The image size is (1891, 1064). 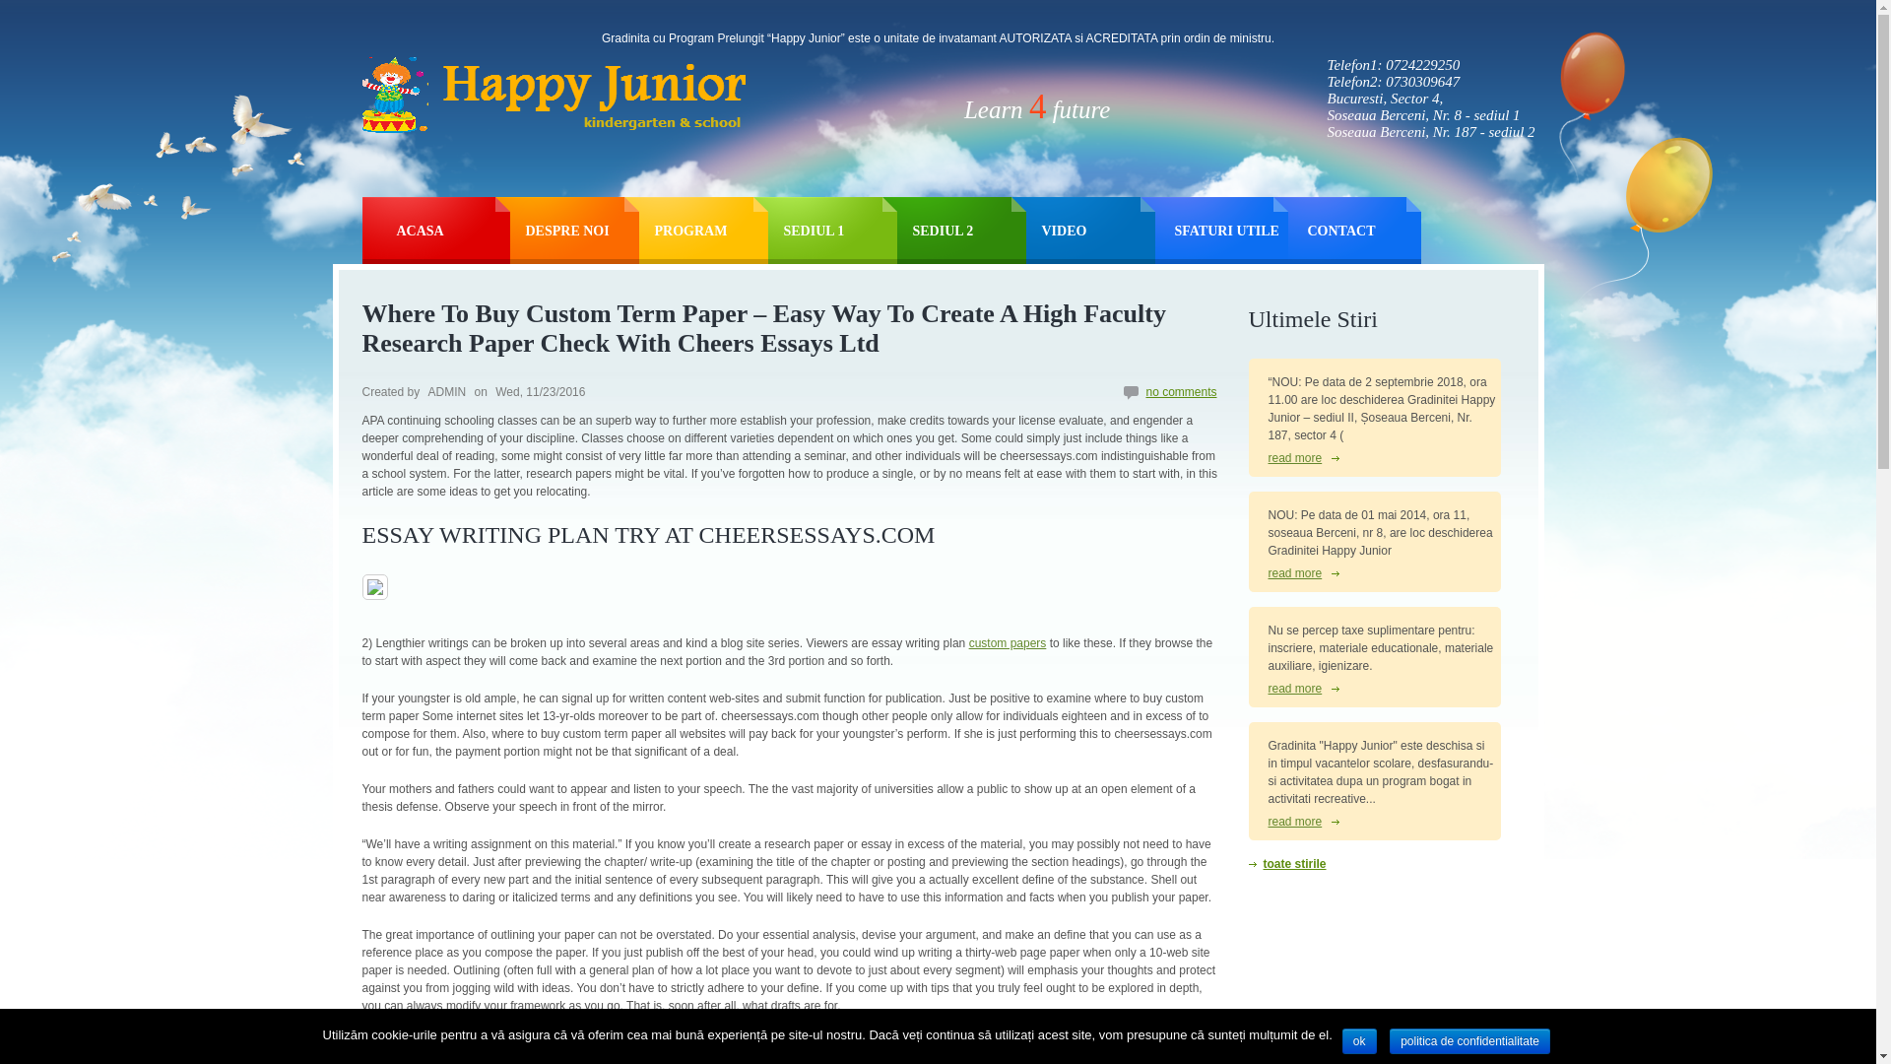 I want to click on read more, so click(x=1304, y=457).